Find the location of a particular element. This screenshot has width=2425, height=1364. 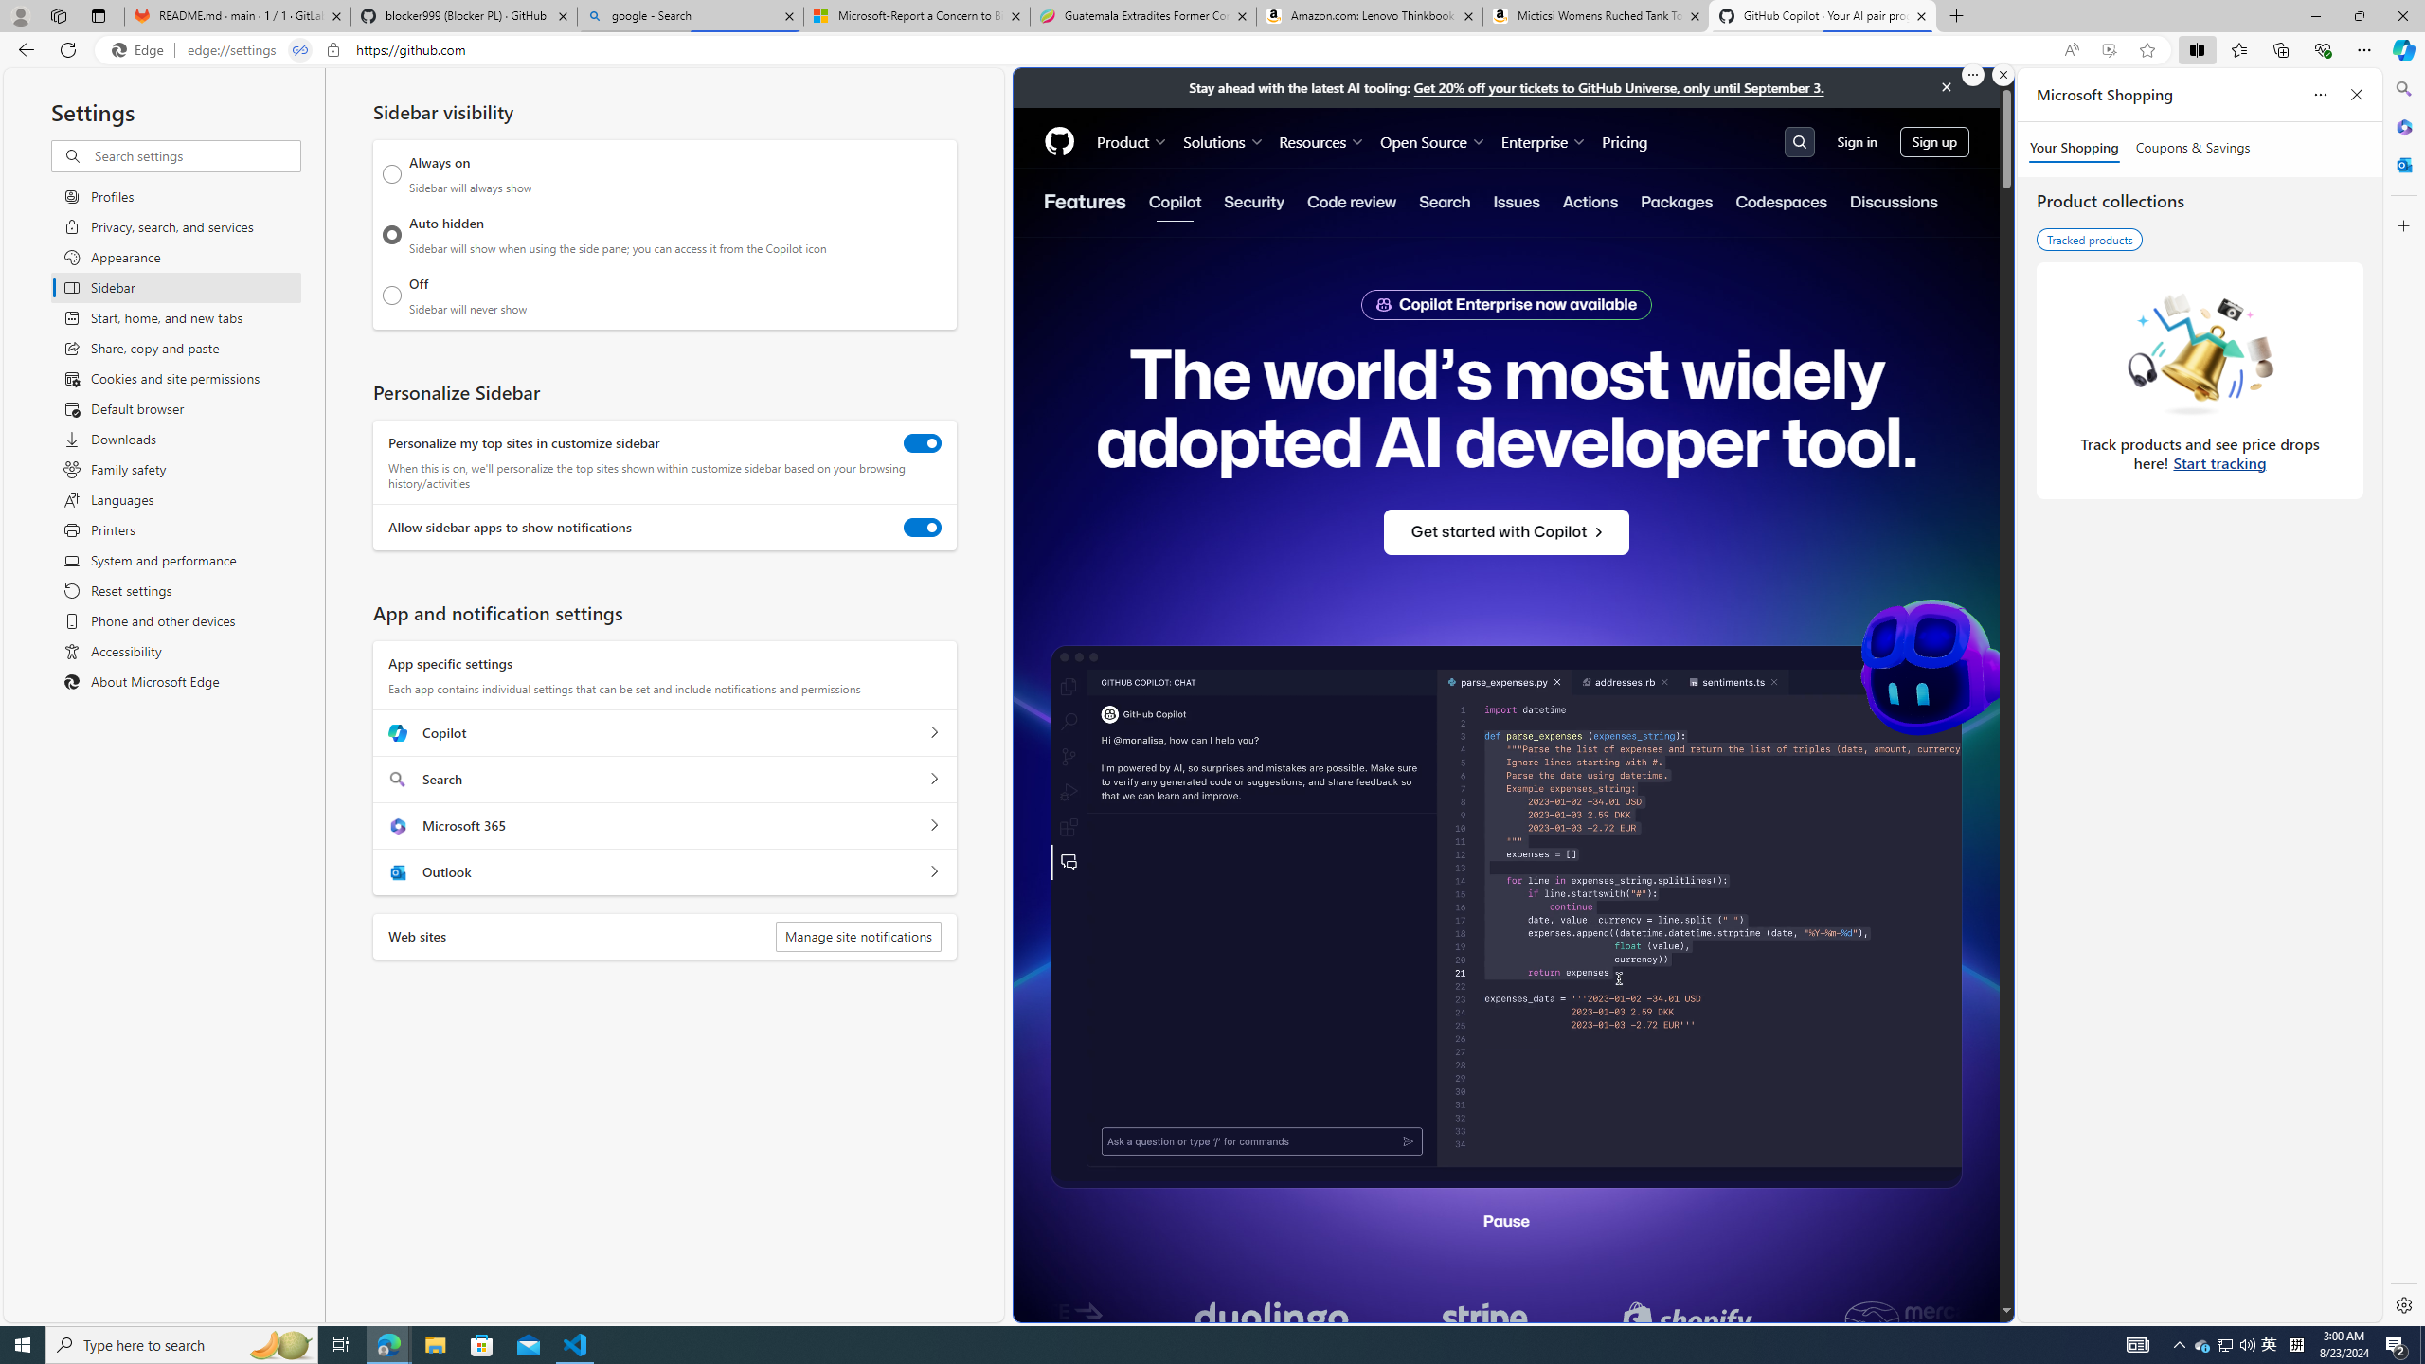

Enterprise is located at coordinates (1544, 141).